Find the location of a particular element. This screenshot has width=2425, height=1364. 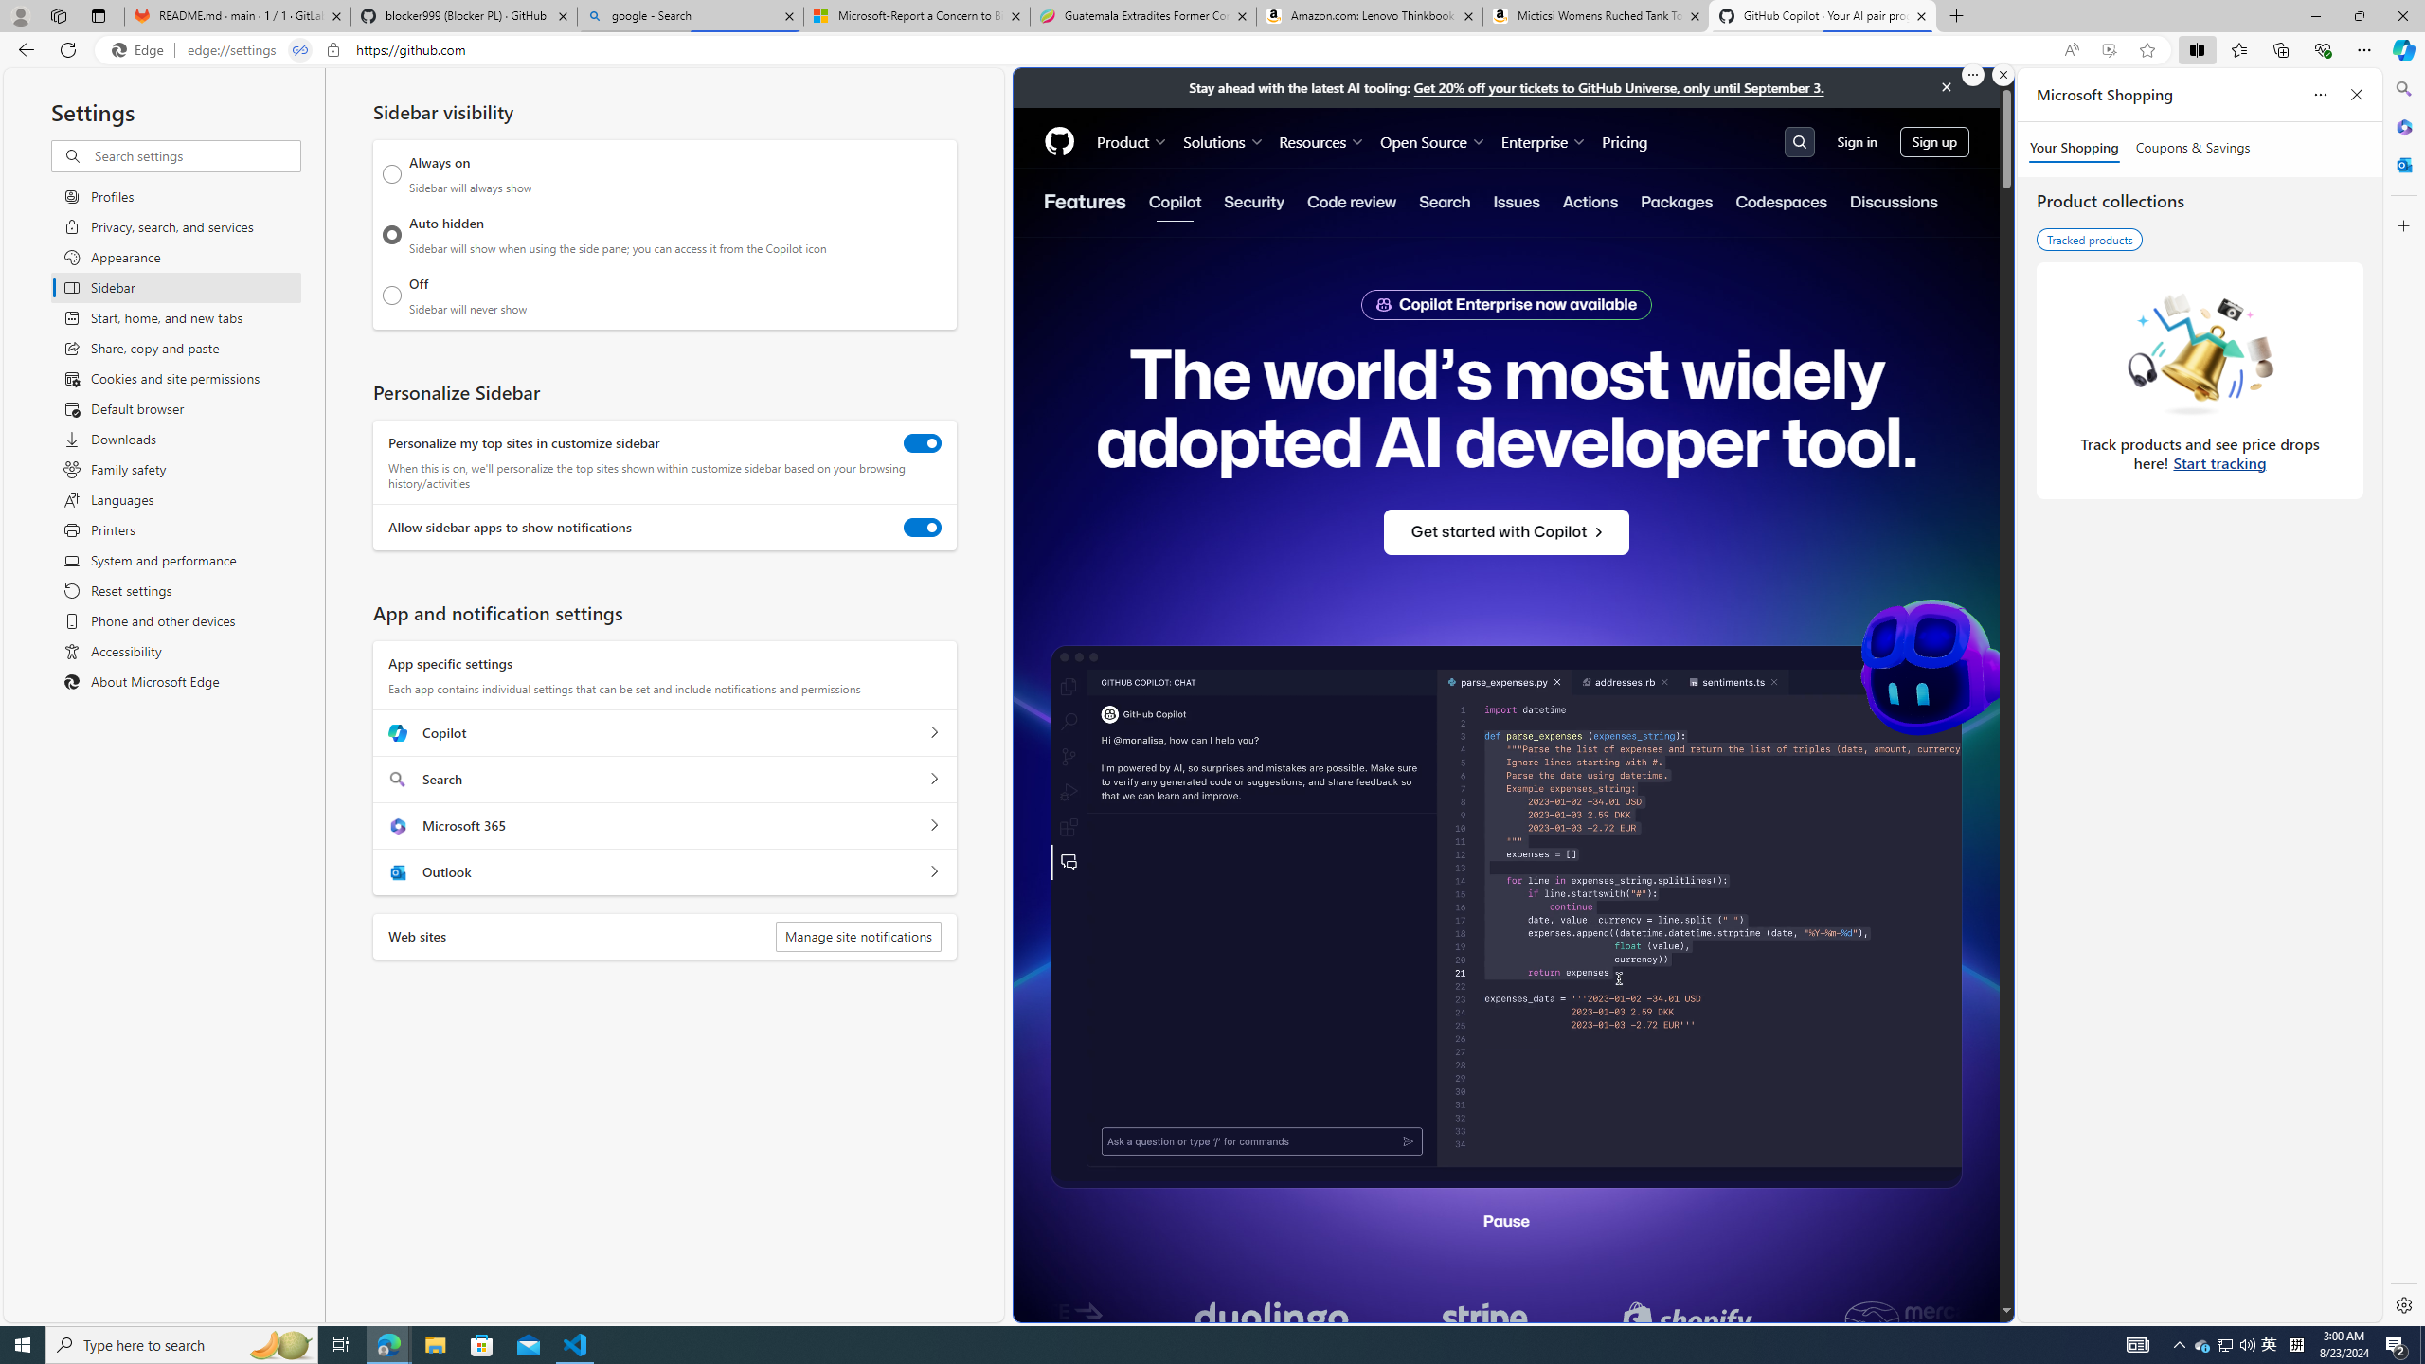

Enterprise is located at coordinates (1544, 141).